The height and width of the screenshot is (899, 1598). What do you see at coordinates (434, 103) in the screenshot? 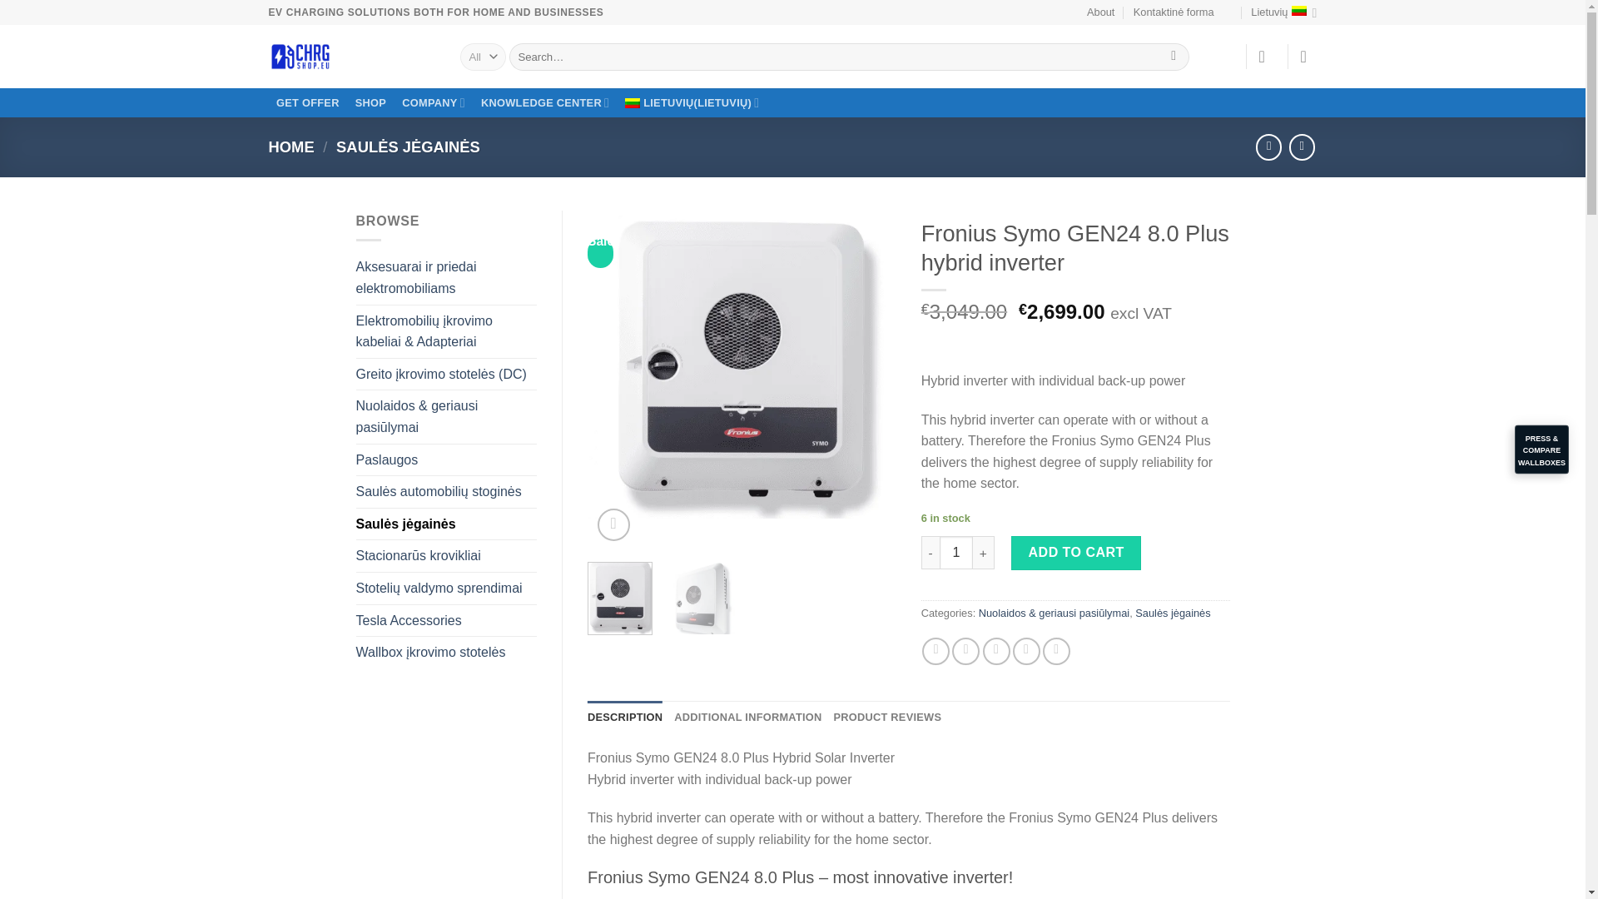
I see `COMPANY` at bounding box center [434, 103].